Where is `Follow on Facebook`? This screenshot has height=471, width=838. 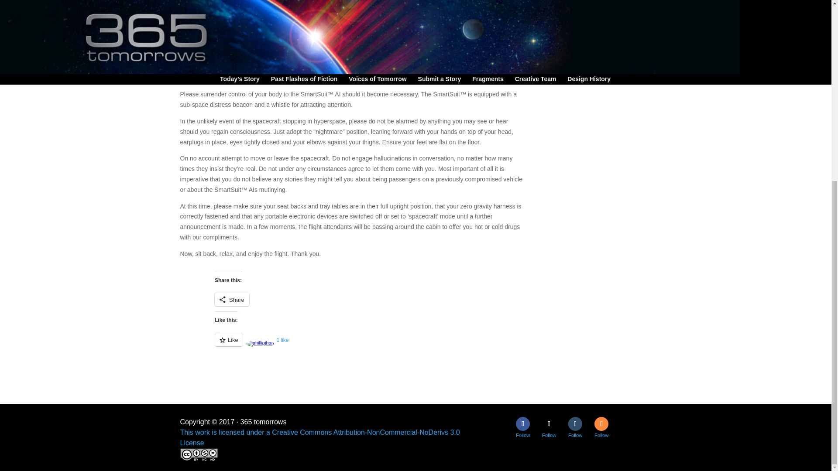 Follow on Facebook is located at coordinates (523, 424).